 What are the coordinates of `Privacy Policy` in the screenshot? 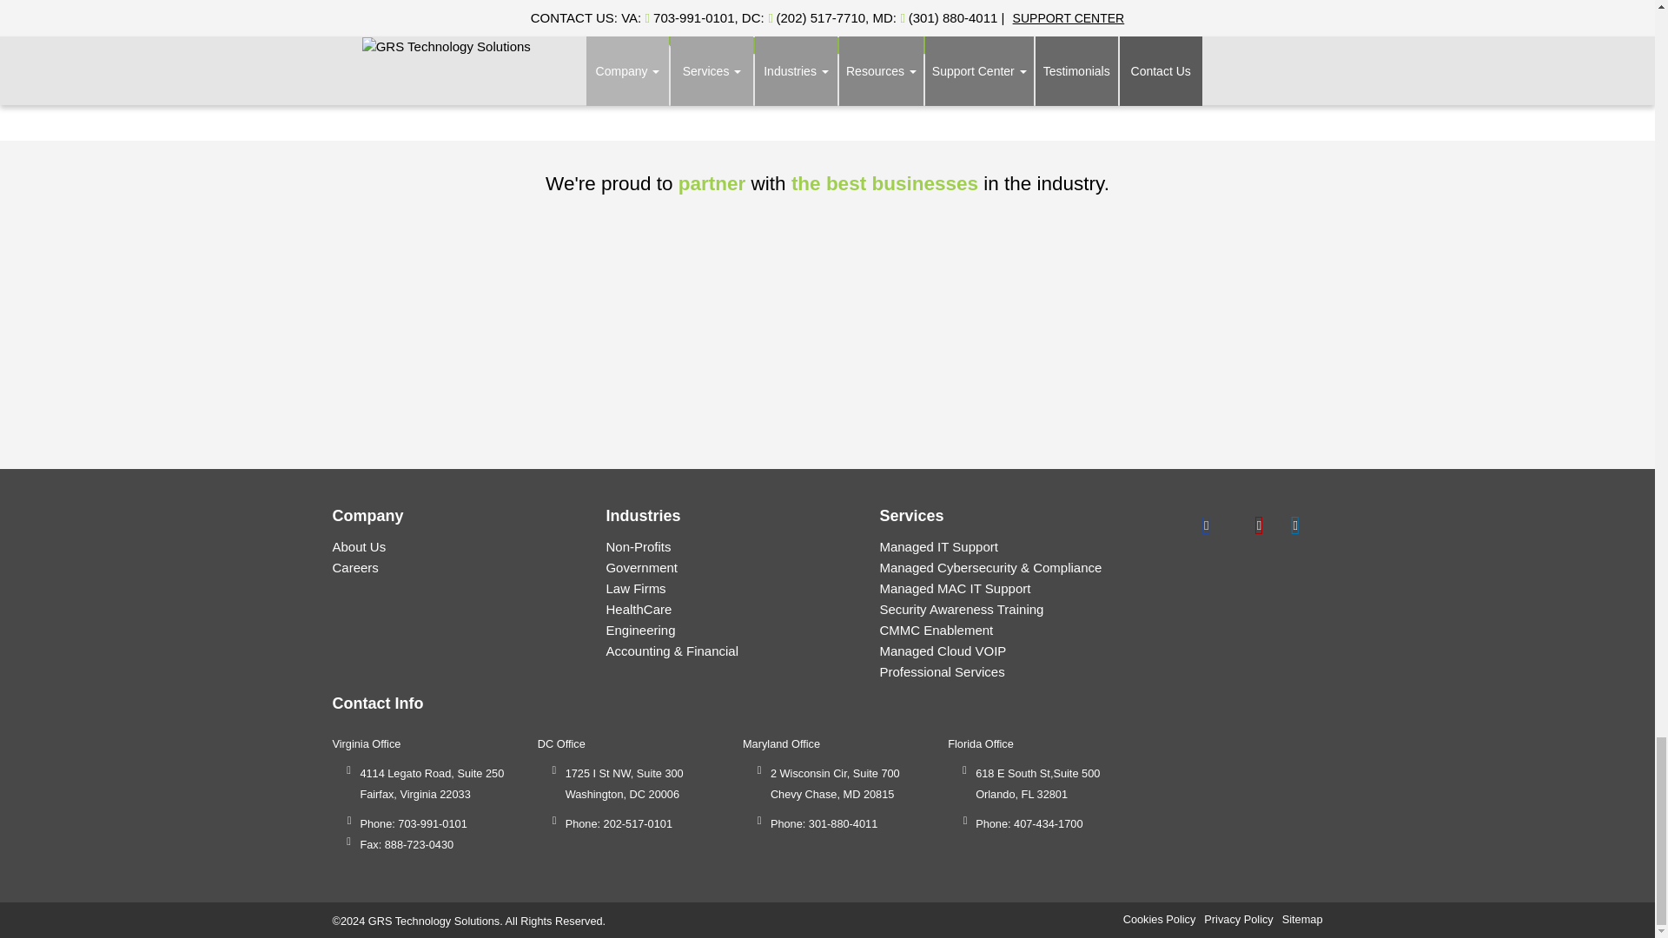 It's located at (1238, 919).